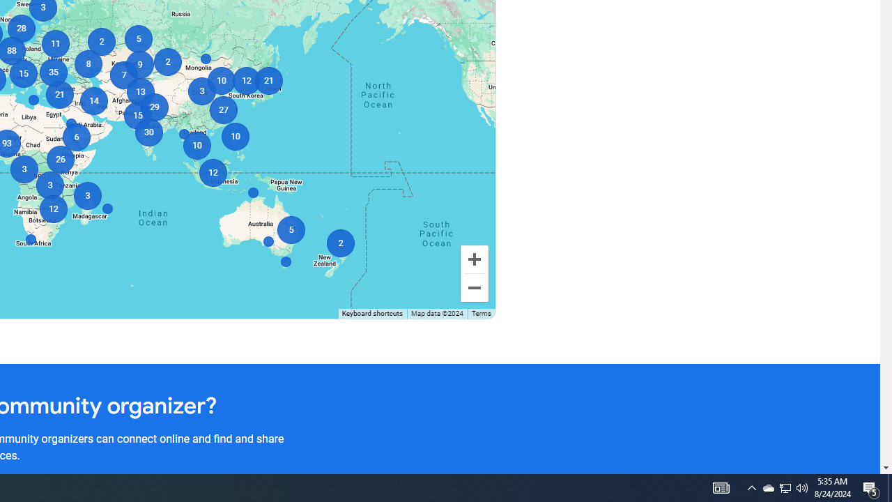 The width and height of the screenshot is (892, 502). I want to click on 29, so click(153, 107).